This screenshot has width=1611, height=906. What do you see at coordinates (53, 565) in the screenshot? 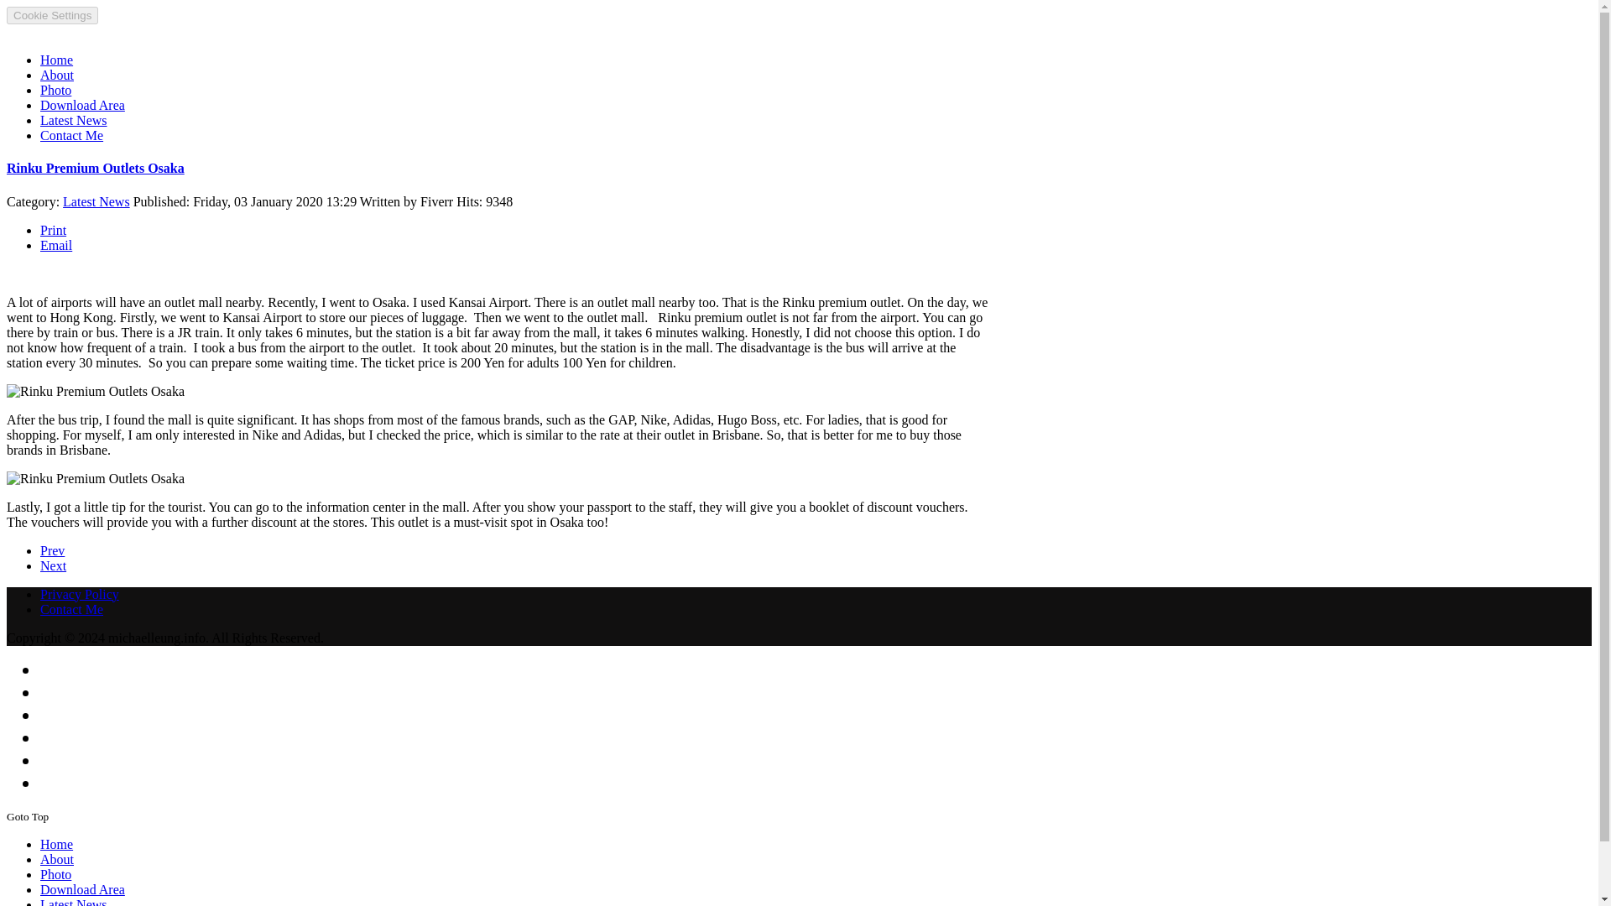
I see `Osaka Castle ` at bounding box center [53, 565].